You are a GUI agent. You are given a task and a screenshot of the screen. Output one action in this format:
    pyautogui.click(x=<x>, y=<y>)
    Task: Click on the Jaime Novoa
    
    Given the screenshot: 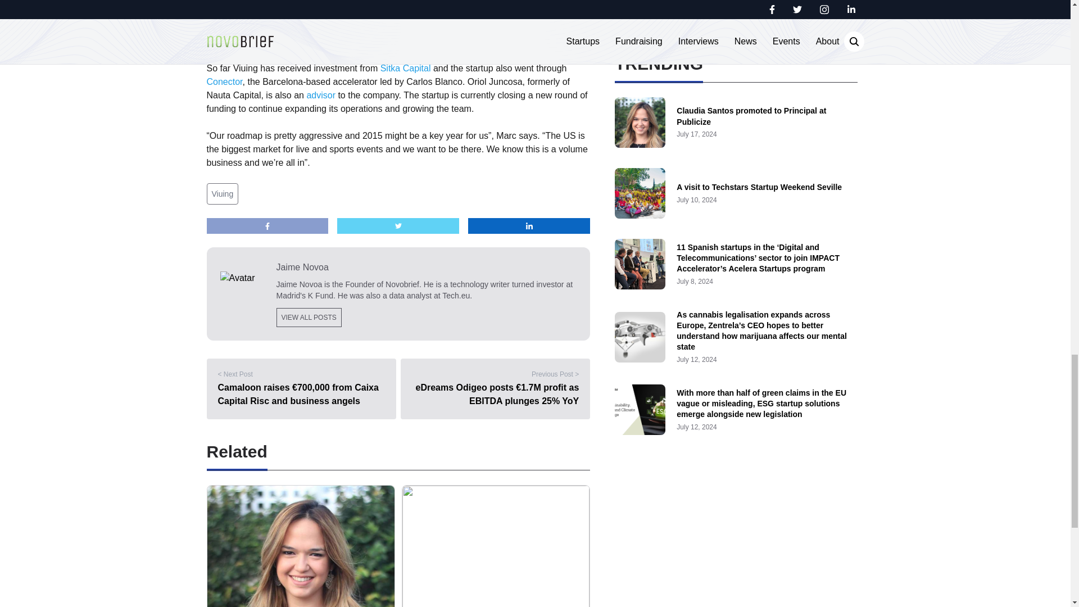 What is the action you would take?
    pyautogui.click(x=299, y=284)
    